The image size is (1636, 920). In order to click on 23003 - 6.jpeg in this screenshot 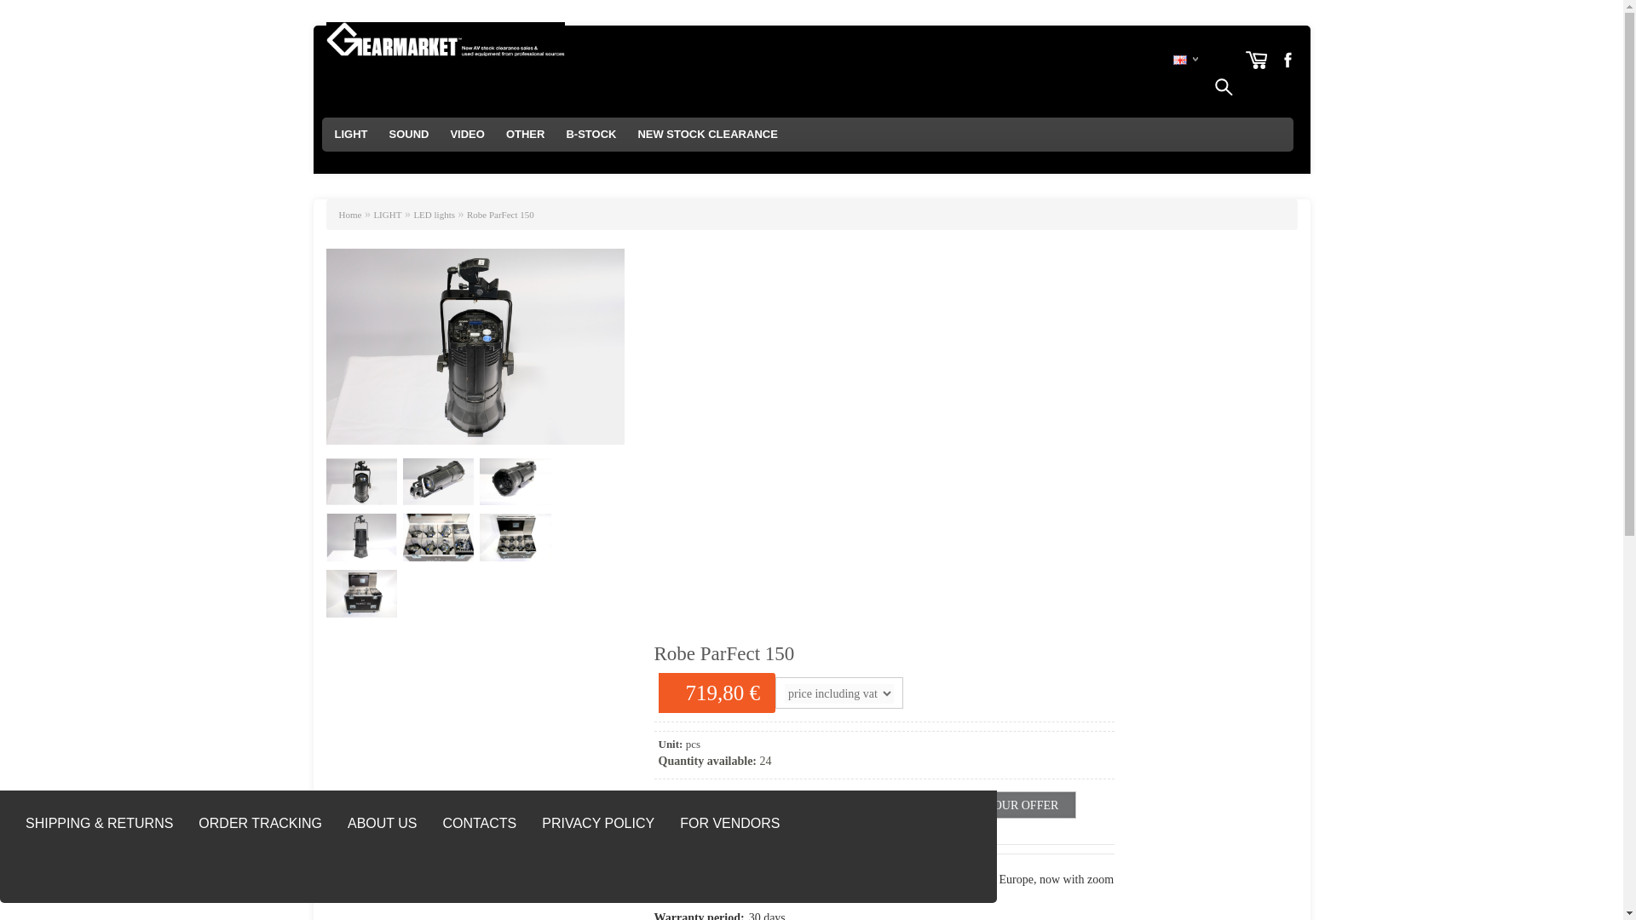, I will do `click(515, 482)`.